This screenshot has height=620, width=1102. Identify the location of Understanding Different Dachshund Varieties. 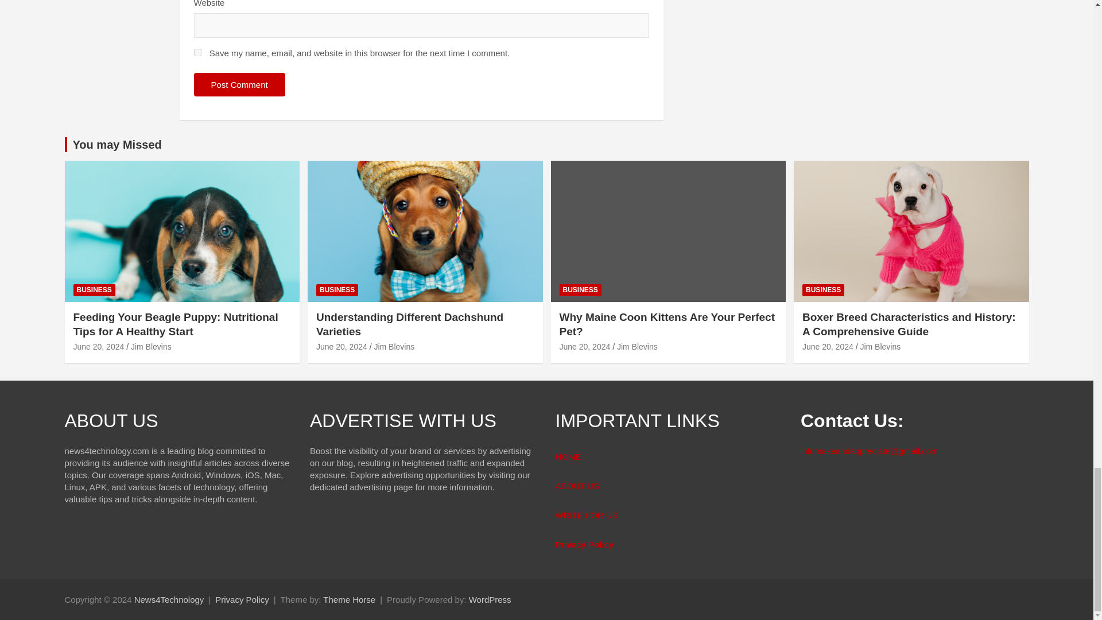
(342, 347).